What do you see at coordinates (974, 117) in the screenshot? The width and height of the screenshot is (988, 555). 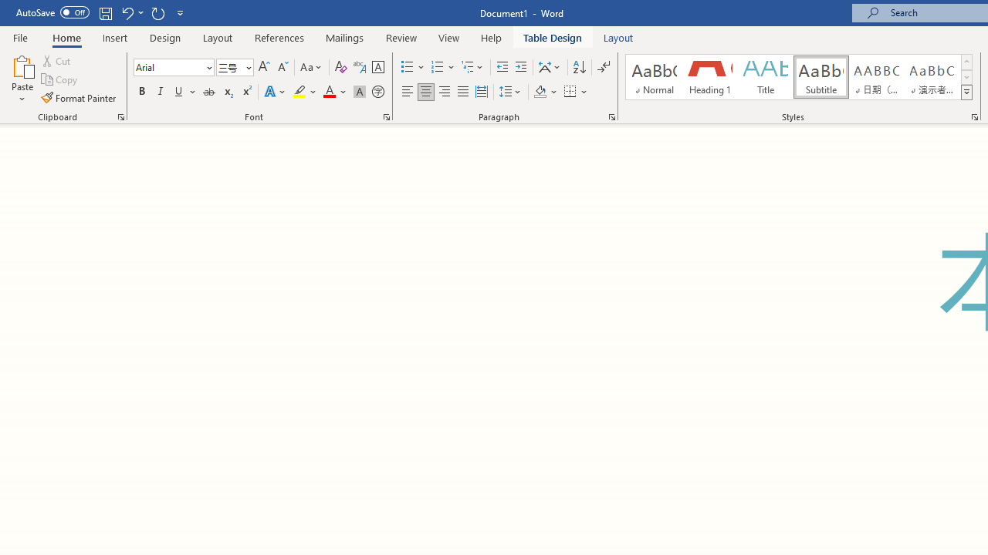 I see `Styles...` at bounding box center [974, 117].